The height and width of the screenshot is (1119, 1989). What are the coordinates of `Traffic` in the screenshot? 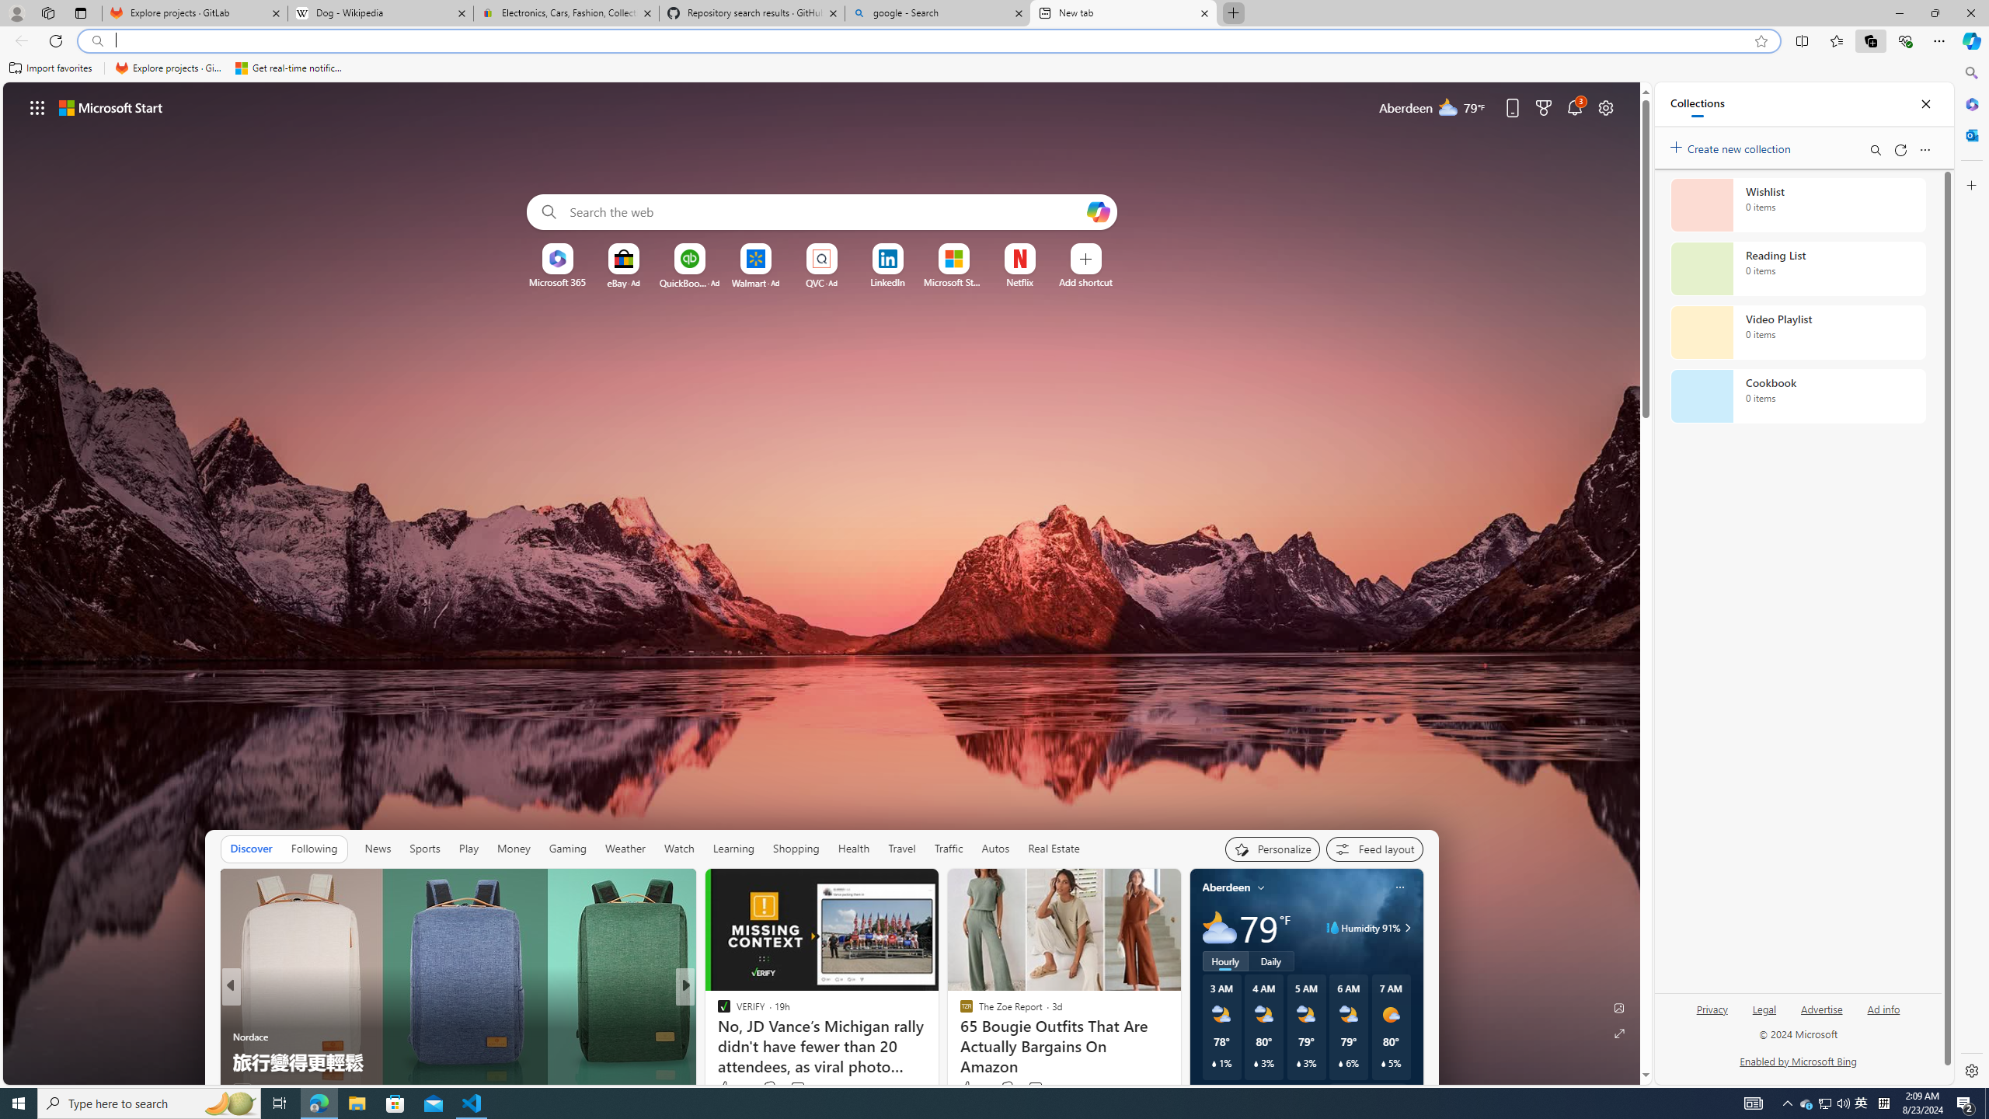 It's located at (948, 849).